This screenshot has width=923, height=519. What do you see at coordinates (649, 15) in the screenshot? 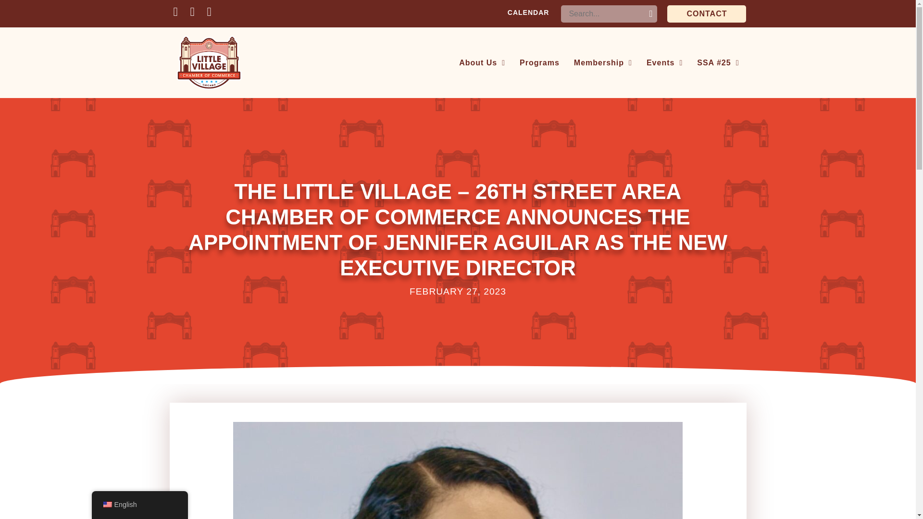
I see `Search` at bounding box center [649, 15].